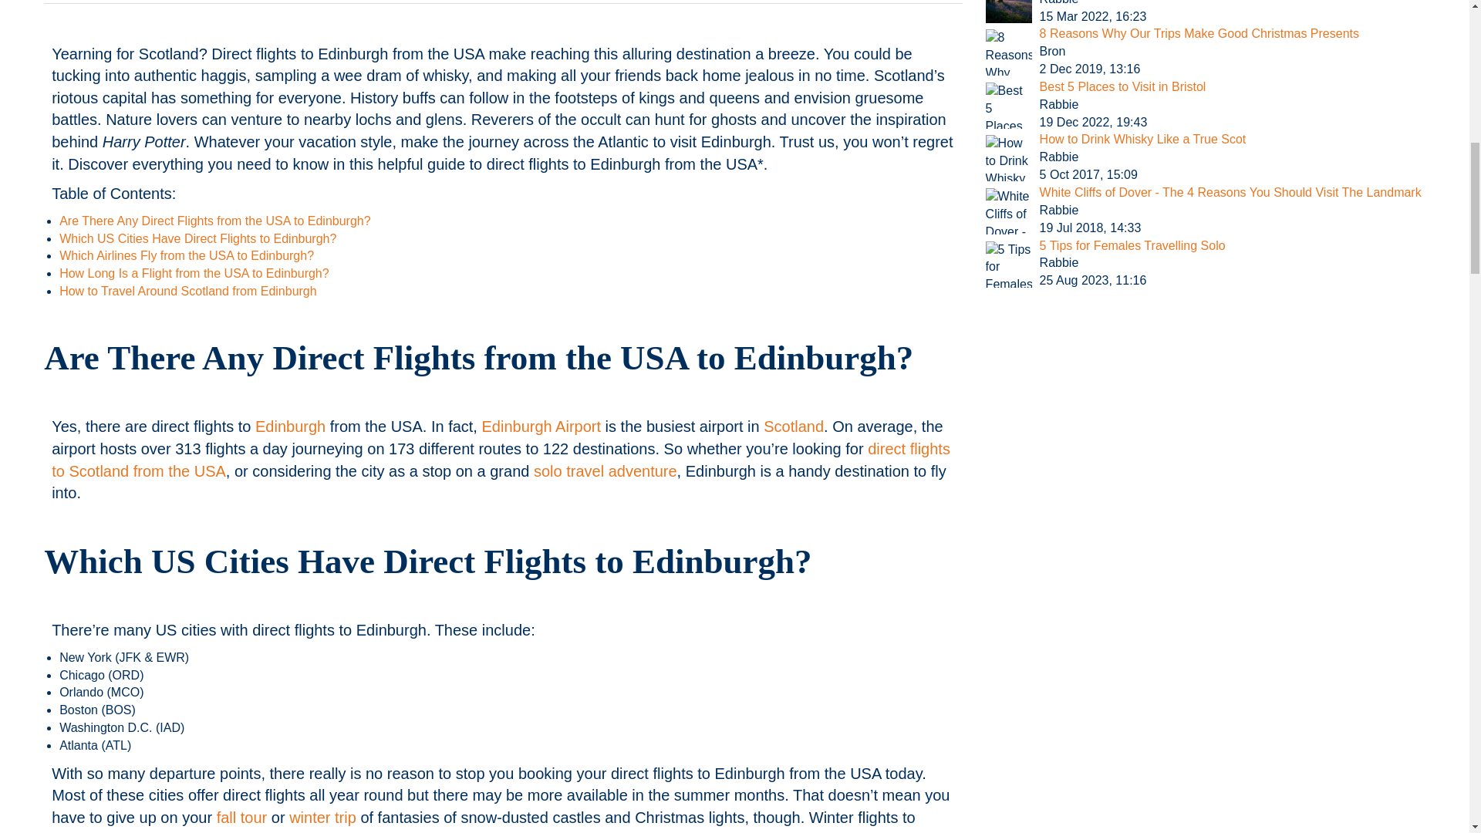 The width and height of the screenshot is (1481, 833). What do you see at coordinates (214, 221) in the screenshot?
I see `Are There Any Direct Flights from the USA to Edinburgh?` at bounding box center [214, 221].